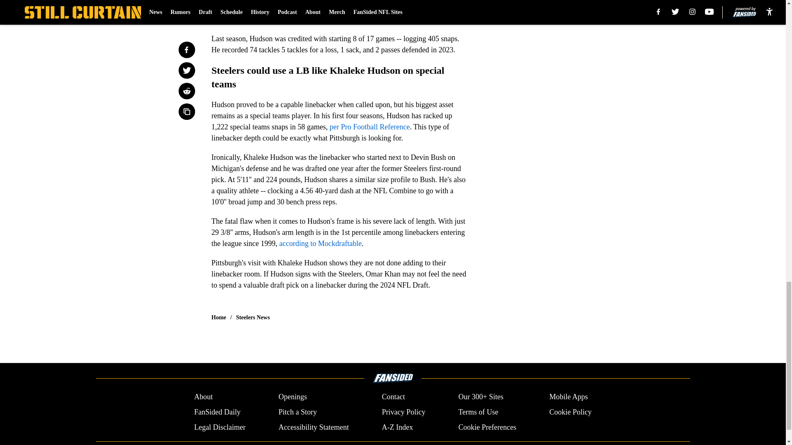  Describe the element at coordinates (393, 397) in the screenshot. I see `Contact` at that location.